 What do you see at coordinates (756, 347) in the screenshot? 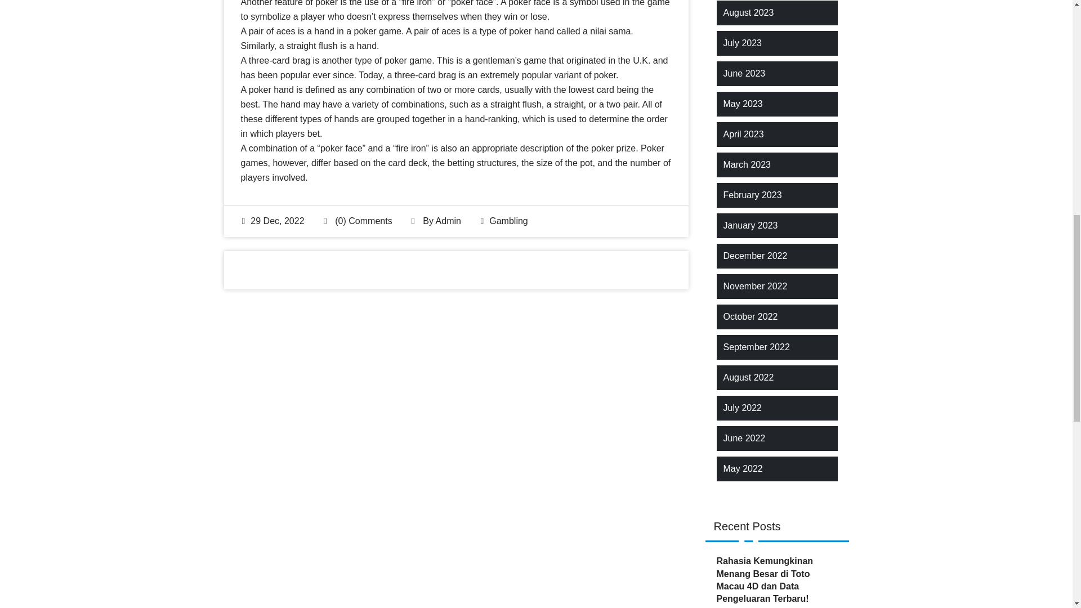
I see `September 2022` at bounding box center [756, 347].